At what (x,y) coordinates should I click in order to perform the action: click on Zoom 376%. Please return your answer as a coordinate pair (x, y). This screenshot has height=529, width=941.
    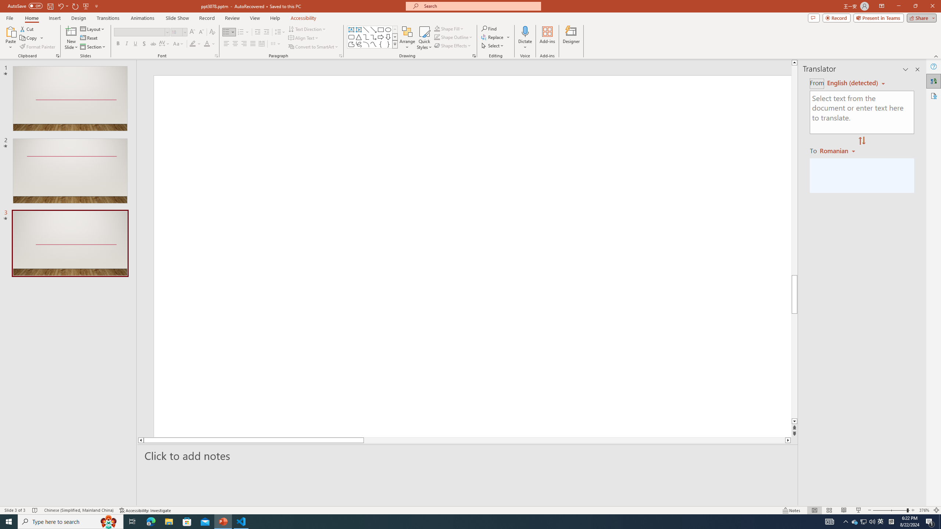
    Looking at the image, I should click on (924, 510).